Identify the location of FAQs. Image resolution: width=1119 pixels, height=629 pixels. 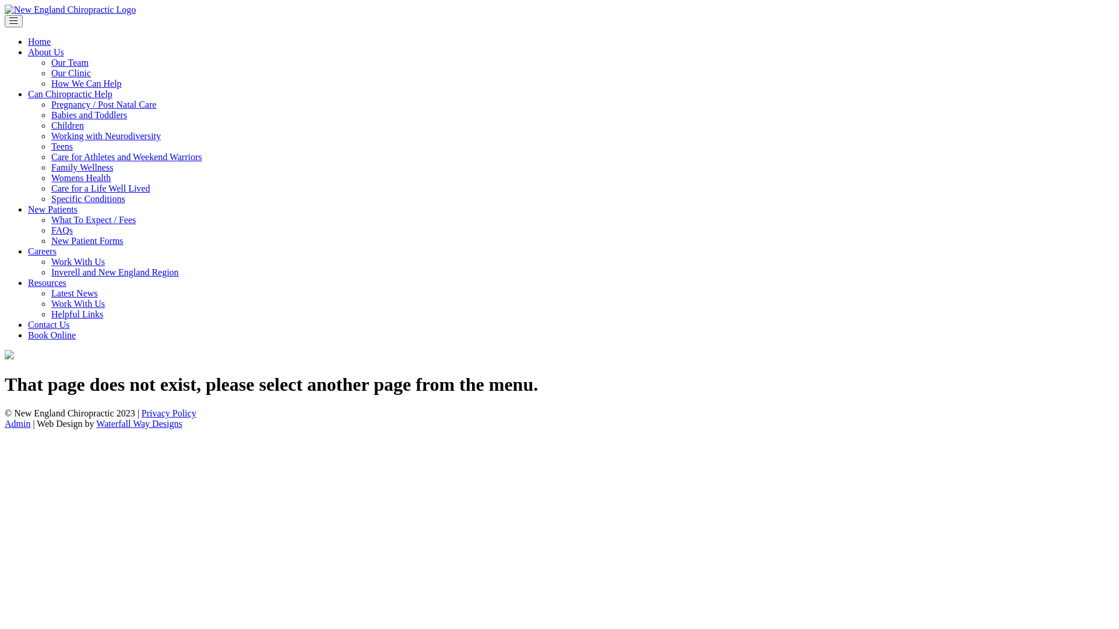
(62, 231).